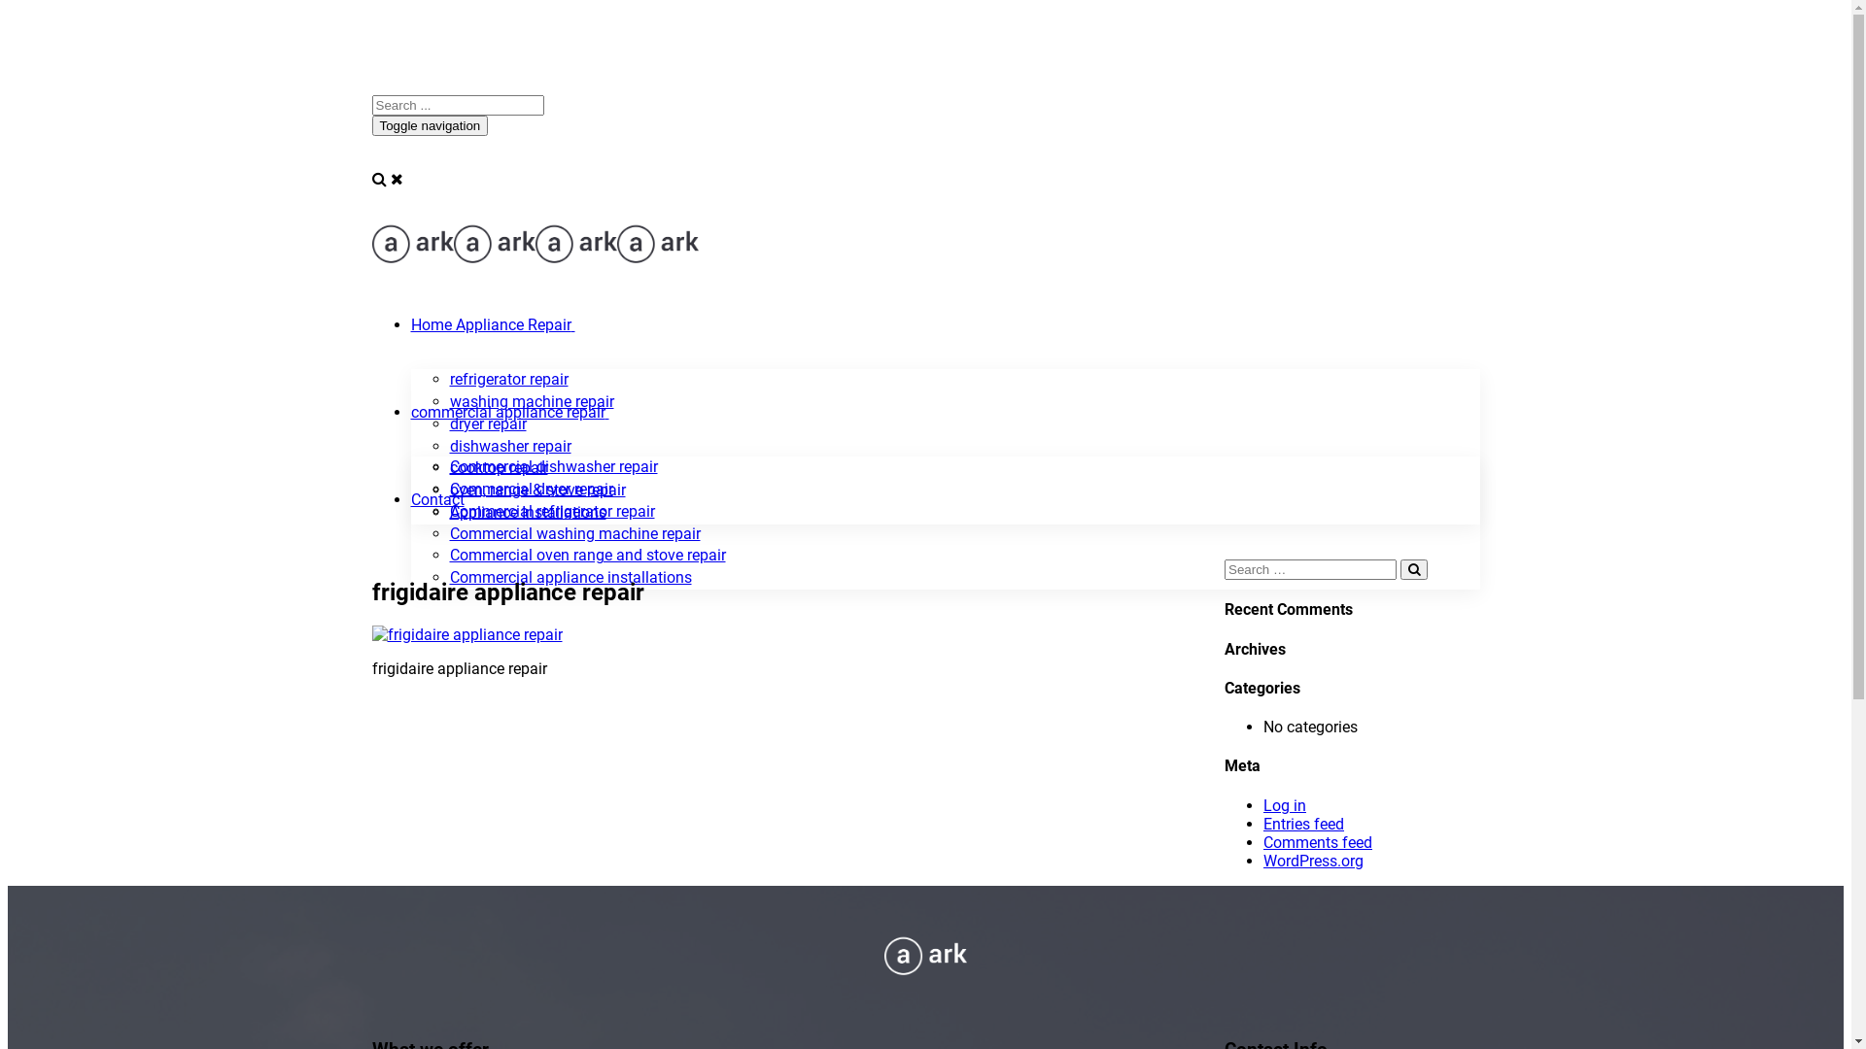  Describe the element at coordinates (437, 499) in the screenshot. I see `Contact` at that location.